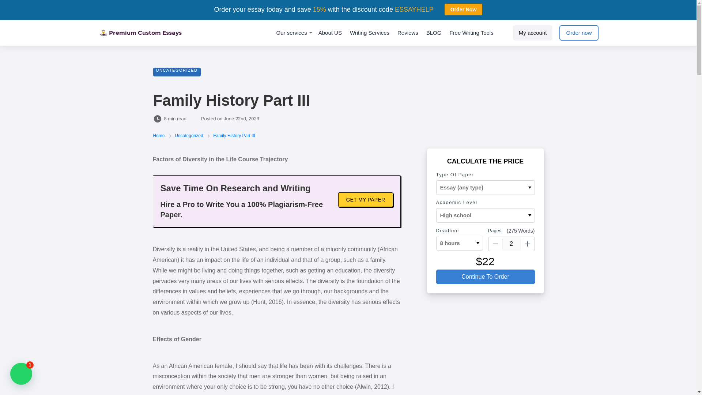 This screenshot has height=395, width=702. What do you see at coordinates (408, 33) in the screenshot?
I see `Reviews` at bounding box center [408, 33].